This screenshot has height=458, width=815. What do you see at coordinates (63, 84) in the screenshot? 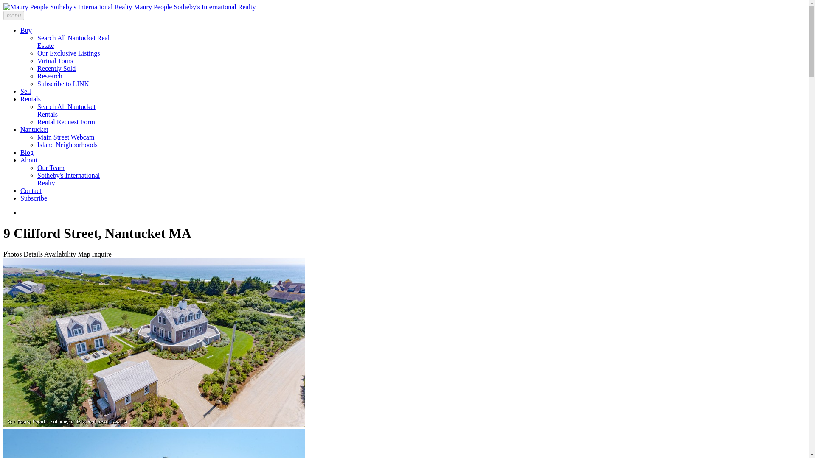
I see `Subscribe to LINK` at bounding box center [63, 84].